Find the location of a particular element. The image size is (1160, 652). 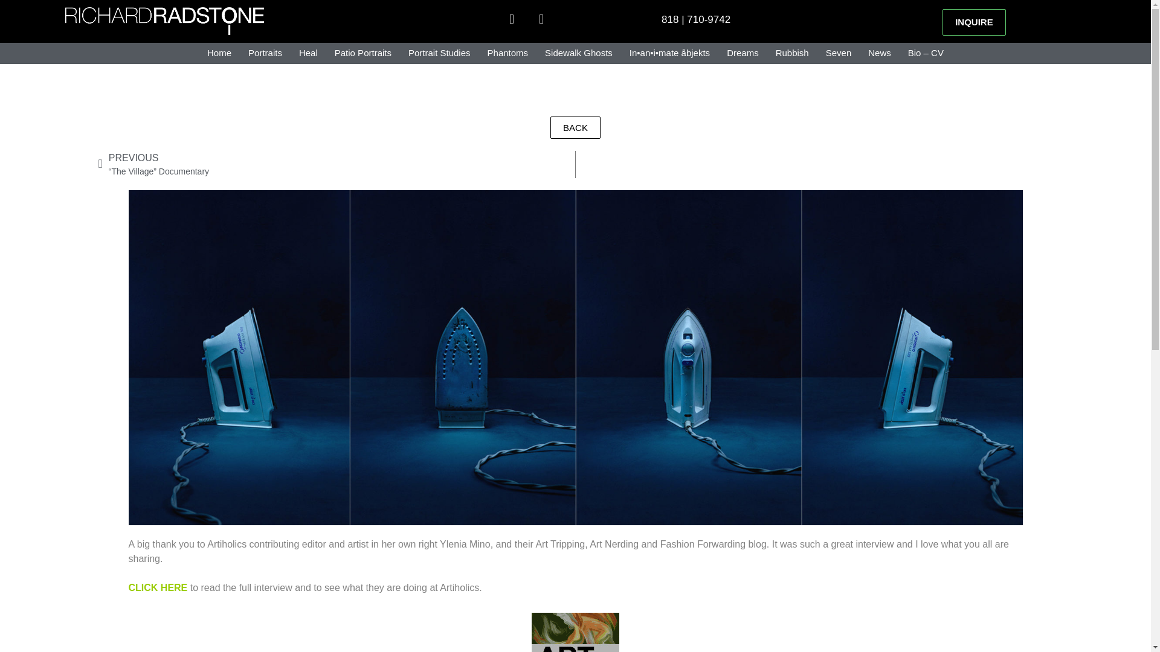

Patio Portraits is located at coordinates (362, 53).